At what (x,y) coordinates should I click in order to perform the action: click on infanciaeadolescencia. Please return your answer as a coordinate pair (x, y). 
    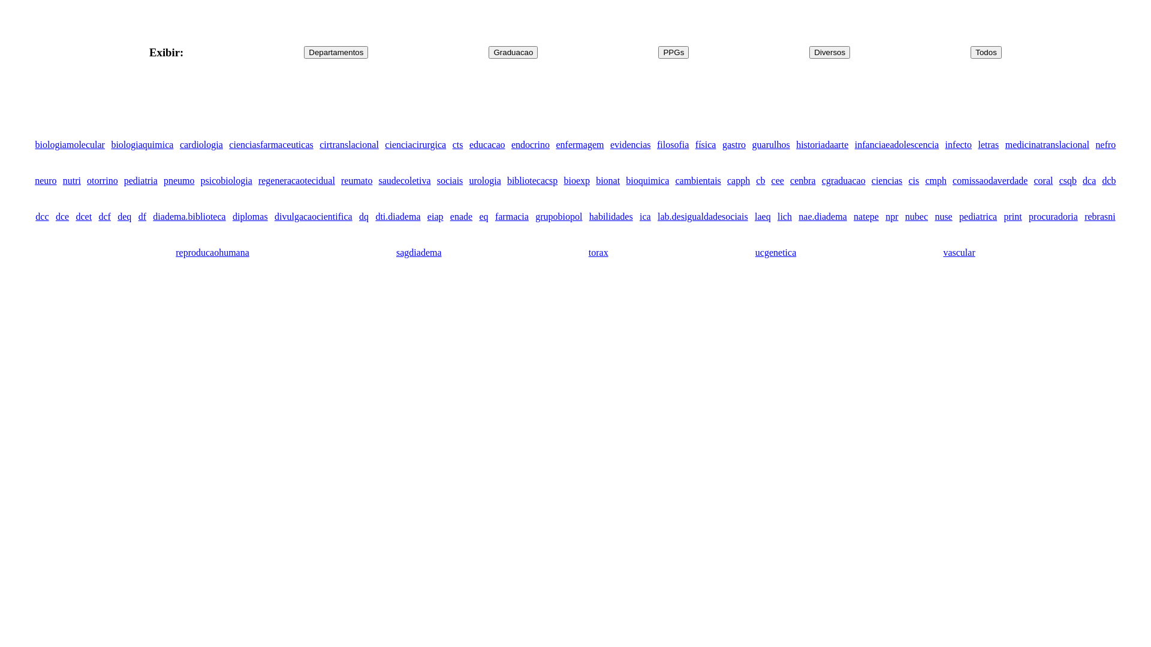
    Looking at the image, I should click on (897, 145).